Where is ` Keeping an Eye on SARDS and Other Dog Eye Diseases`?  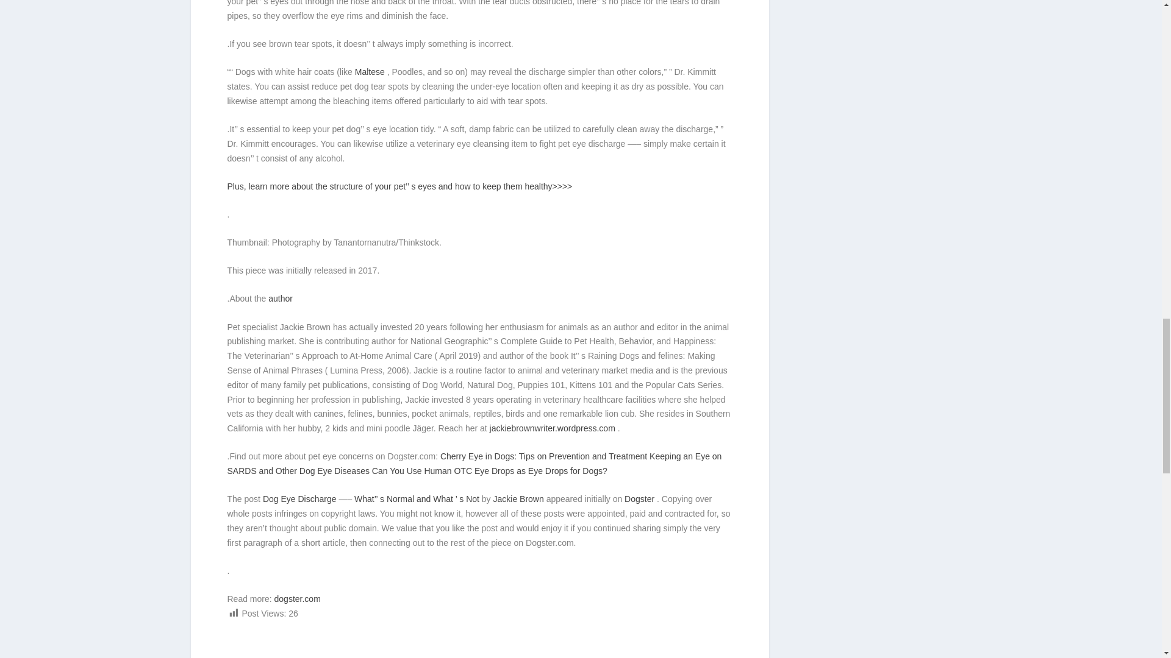
 Keeping an Eye on SARDS and Other Dog Eye Diseases is located at coordinates (474, 463).